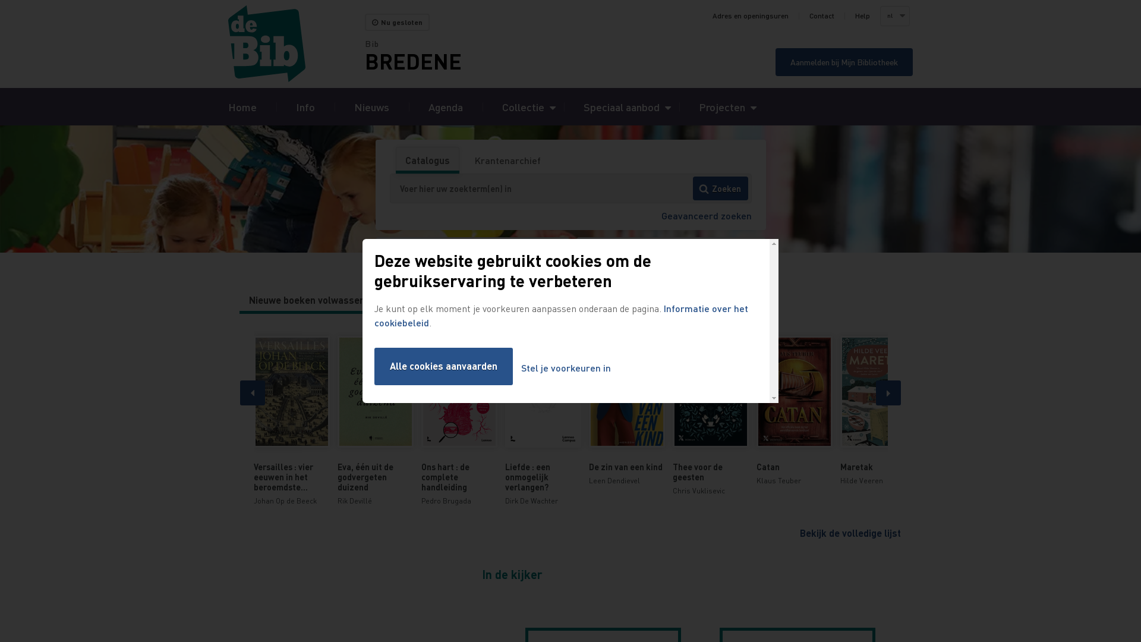 Image resolution: width=1141 pixels, height=642 pixels. Describe the element at coordinates (794, 411) in the screenshot. I see `Catan
Klaus Teuber` at that location.